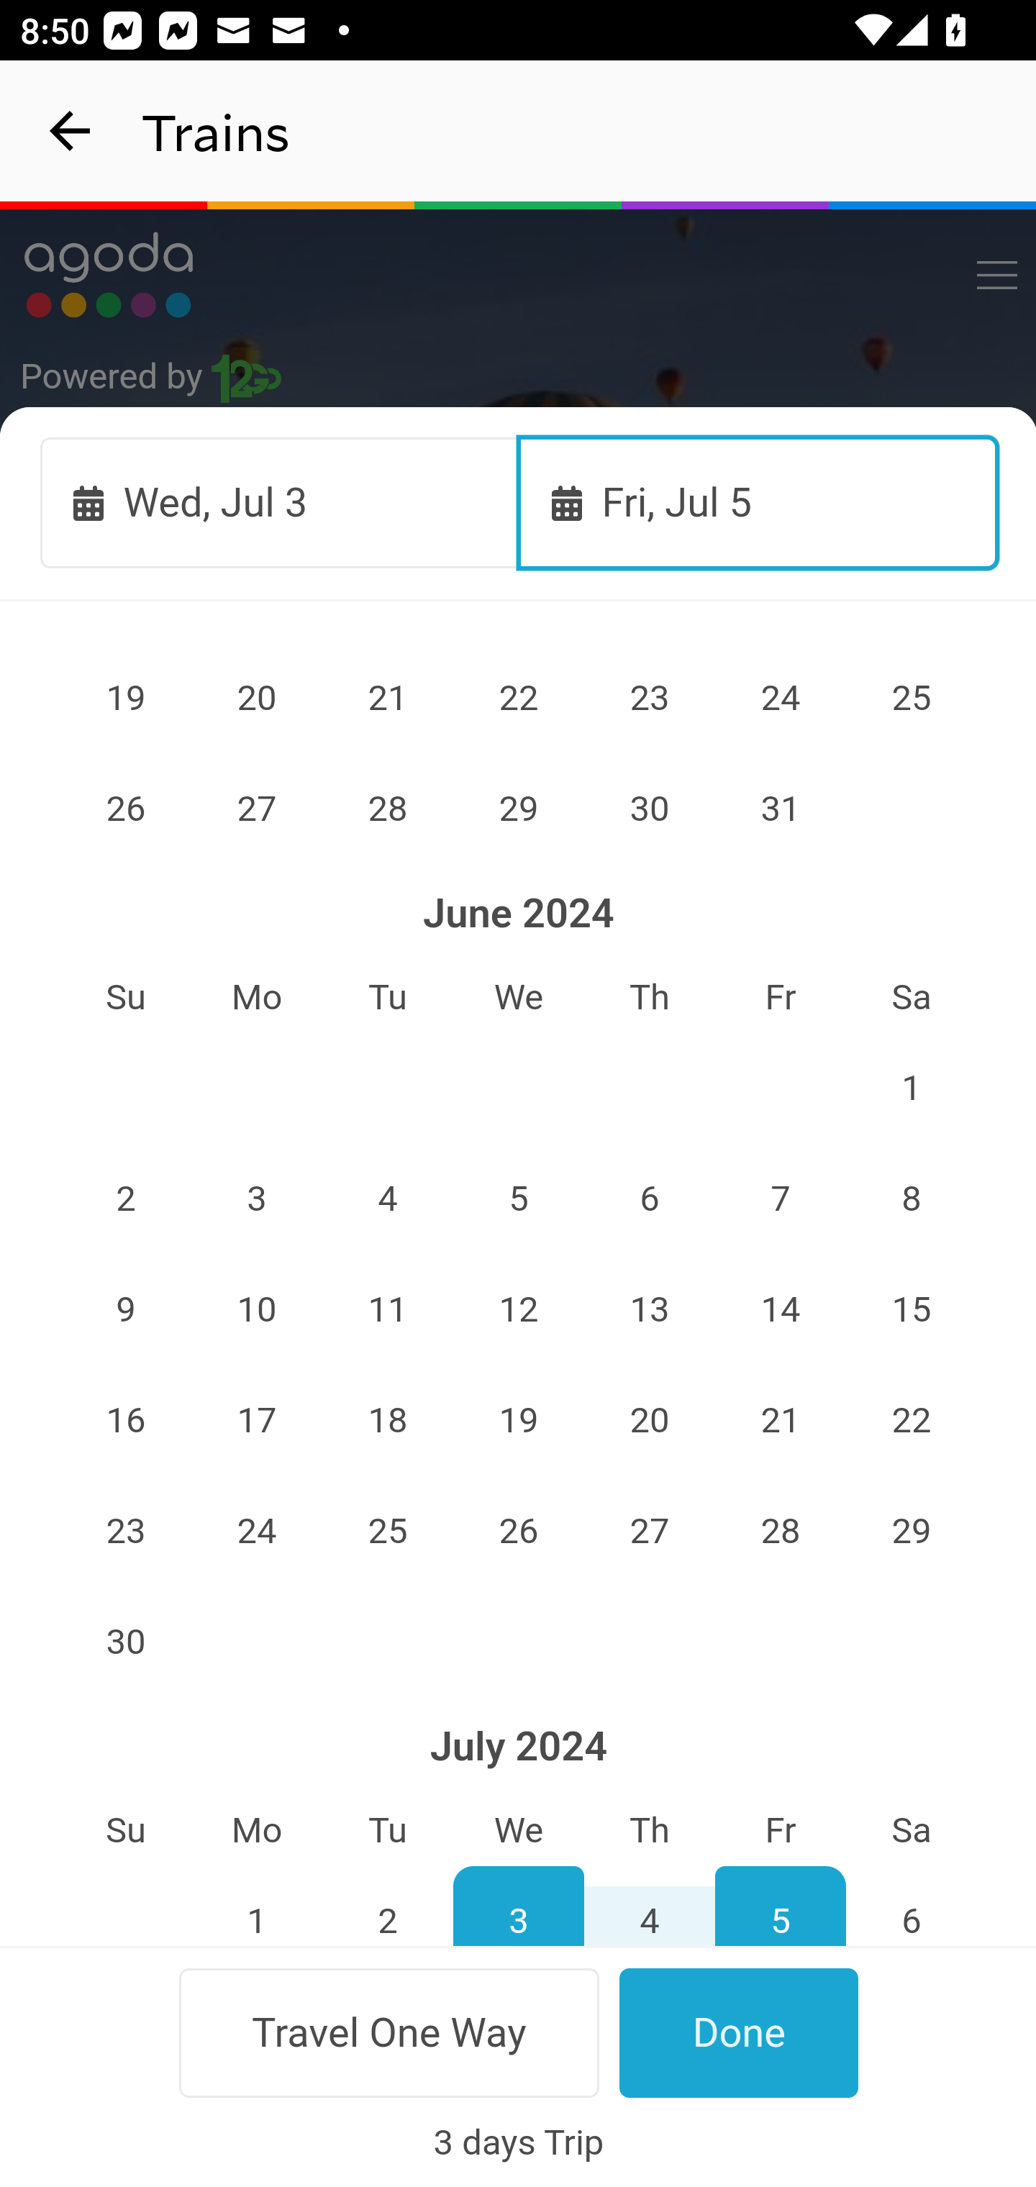 This screenshot has width=1036, height=2187. I want to click on 30, so click(649, 809).